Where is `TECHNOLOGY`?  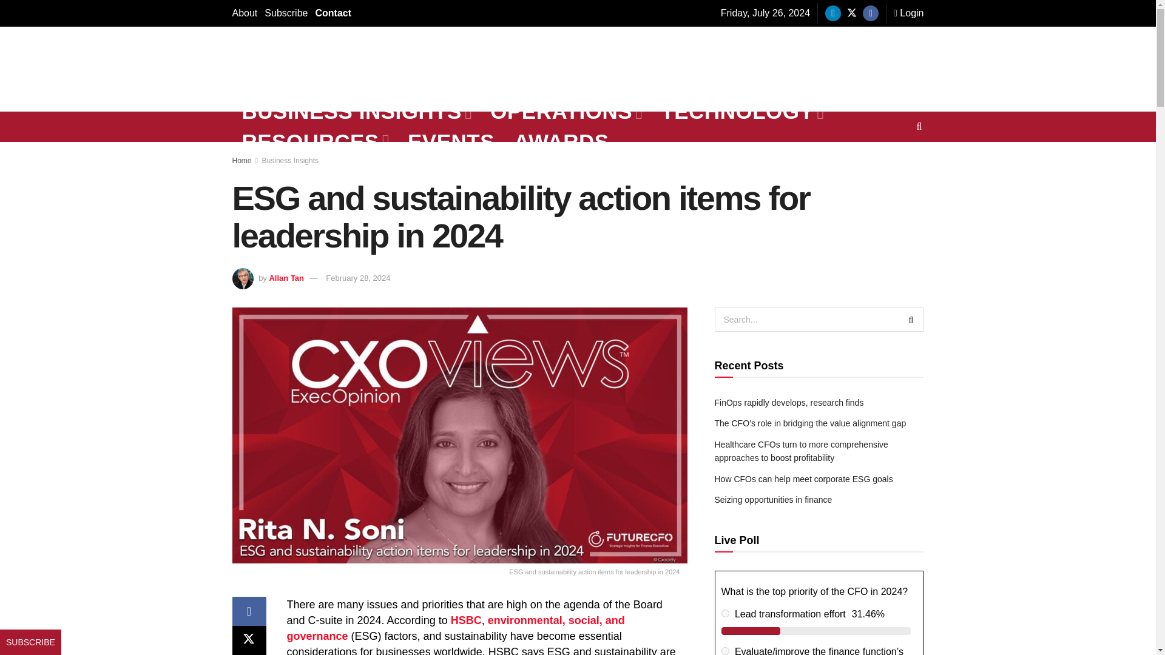 TECHNOLOGY is located at coordinates (741, 112).